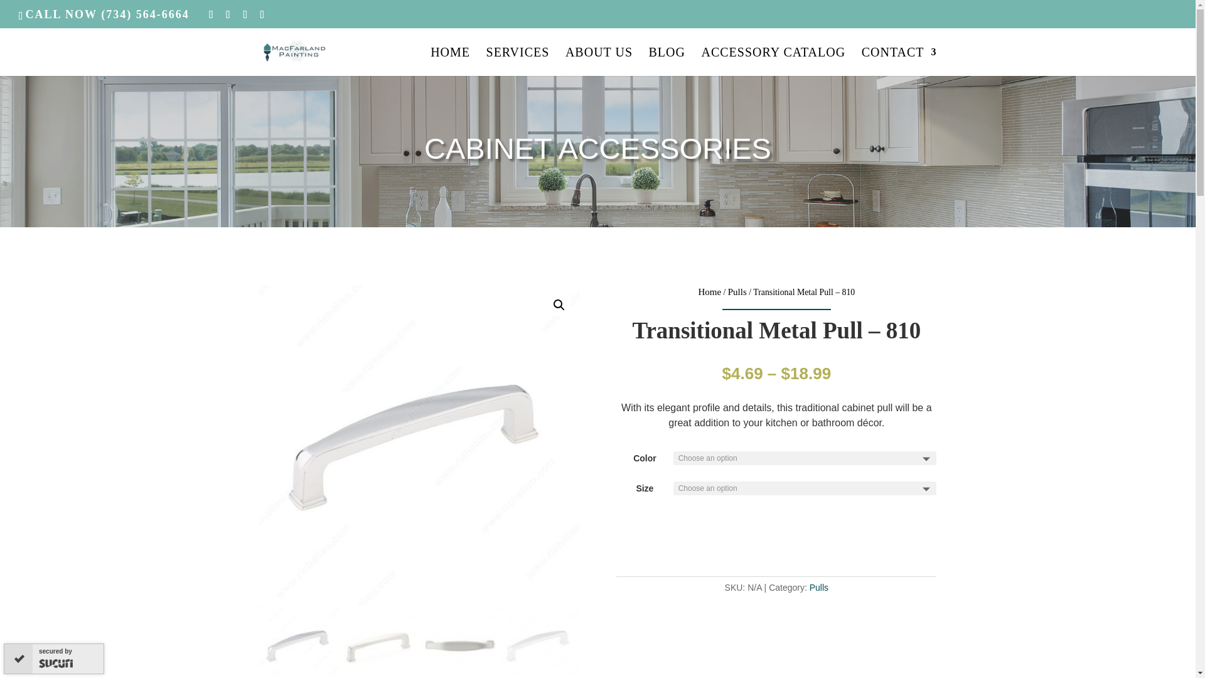  Describe the element at coordinates (449, 62) in the screenshot. I see `HOME` at that location.